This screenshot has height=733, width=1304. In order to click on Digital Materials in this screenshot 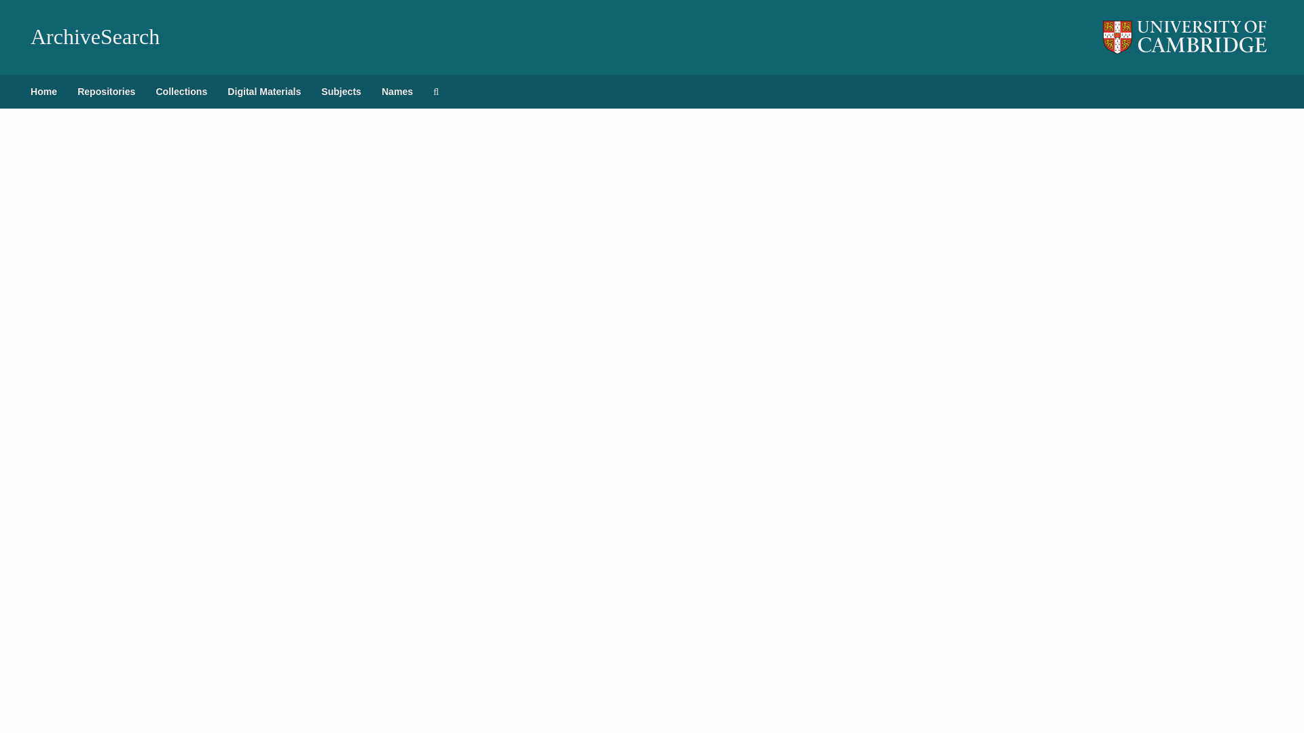, I will do `click(264, 91)`.